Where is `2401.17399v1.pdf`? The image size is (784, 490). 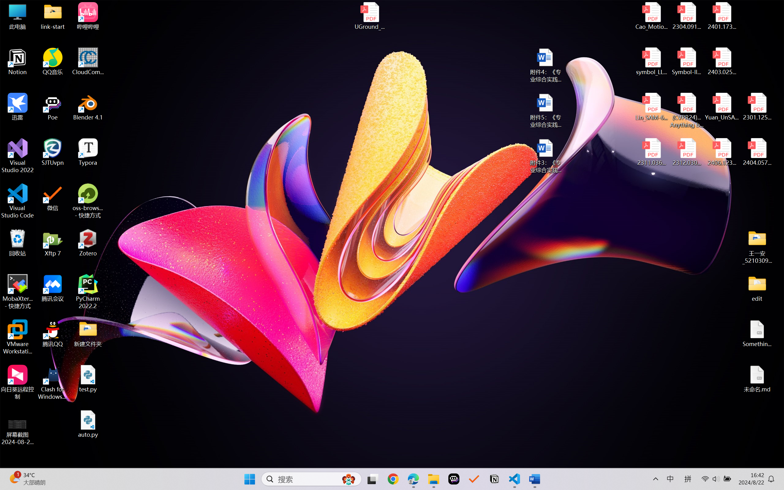 2401.17399v1.pdf is located at coordinates (722, 16).